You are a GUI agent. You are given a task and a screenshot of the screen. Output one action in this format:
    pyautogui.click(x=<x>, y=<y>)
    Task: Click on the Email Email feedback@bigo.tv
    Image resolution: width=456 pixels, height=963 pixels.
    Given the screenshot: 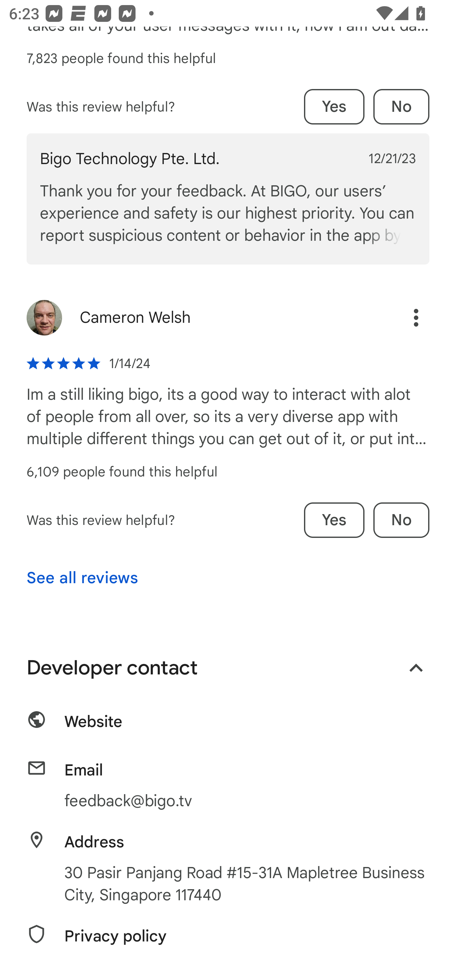 What is the action you would take?
    pyautogui.click(x=228, y=785)
    